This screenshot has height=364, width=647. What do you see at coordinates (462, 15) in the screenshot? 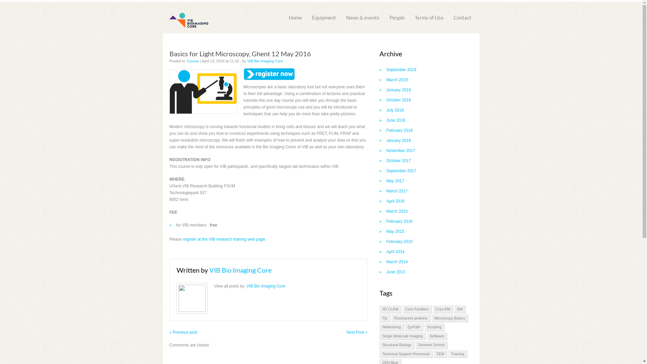
I see `Contact` at bounding box center [462, 15].